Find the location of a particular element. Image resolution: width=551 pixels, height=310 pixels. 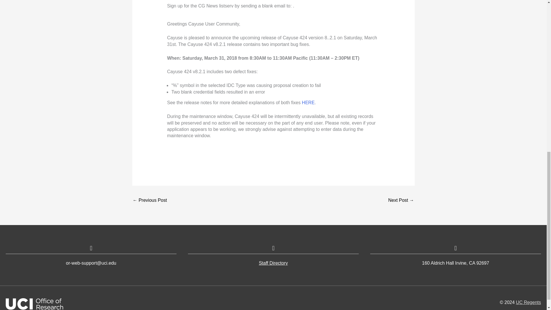

New NSF Account Management System is located at coordinates (150, 201).